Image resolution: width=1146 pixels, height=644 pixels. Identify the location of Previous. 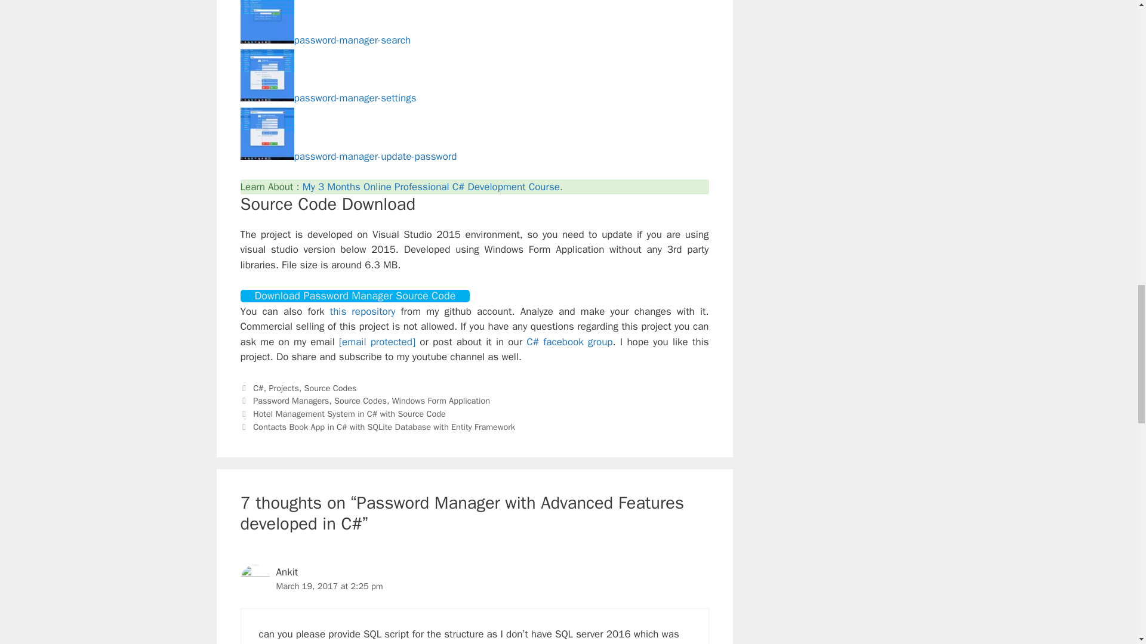
(343, 414).